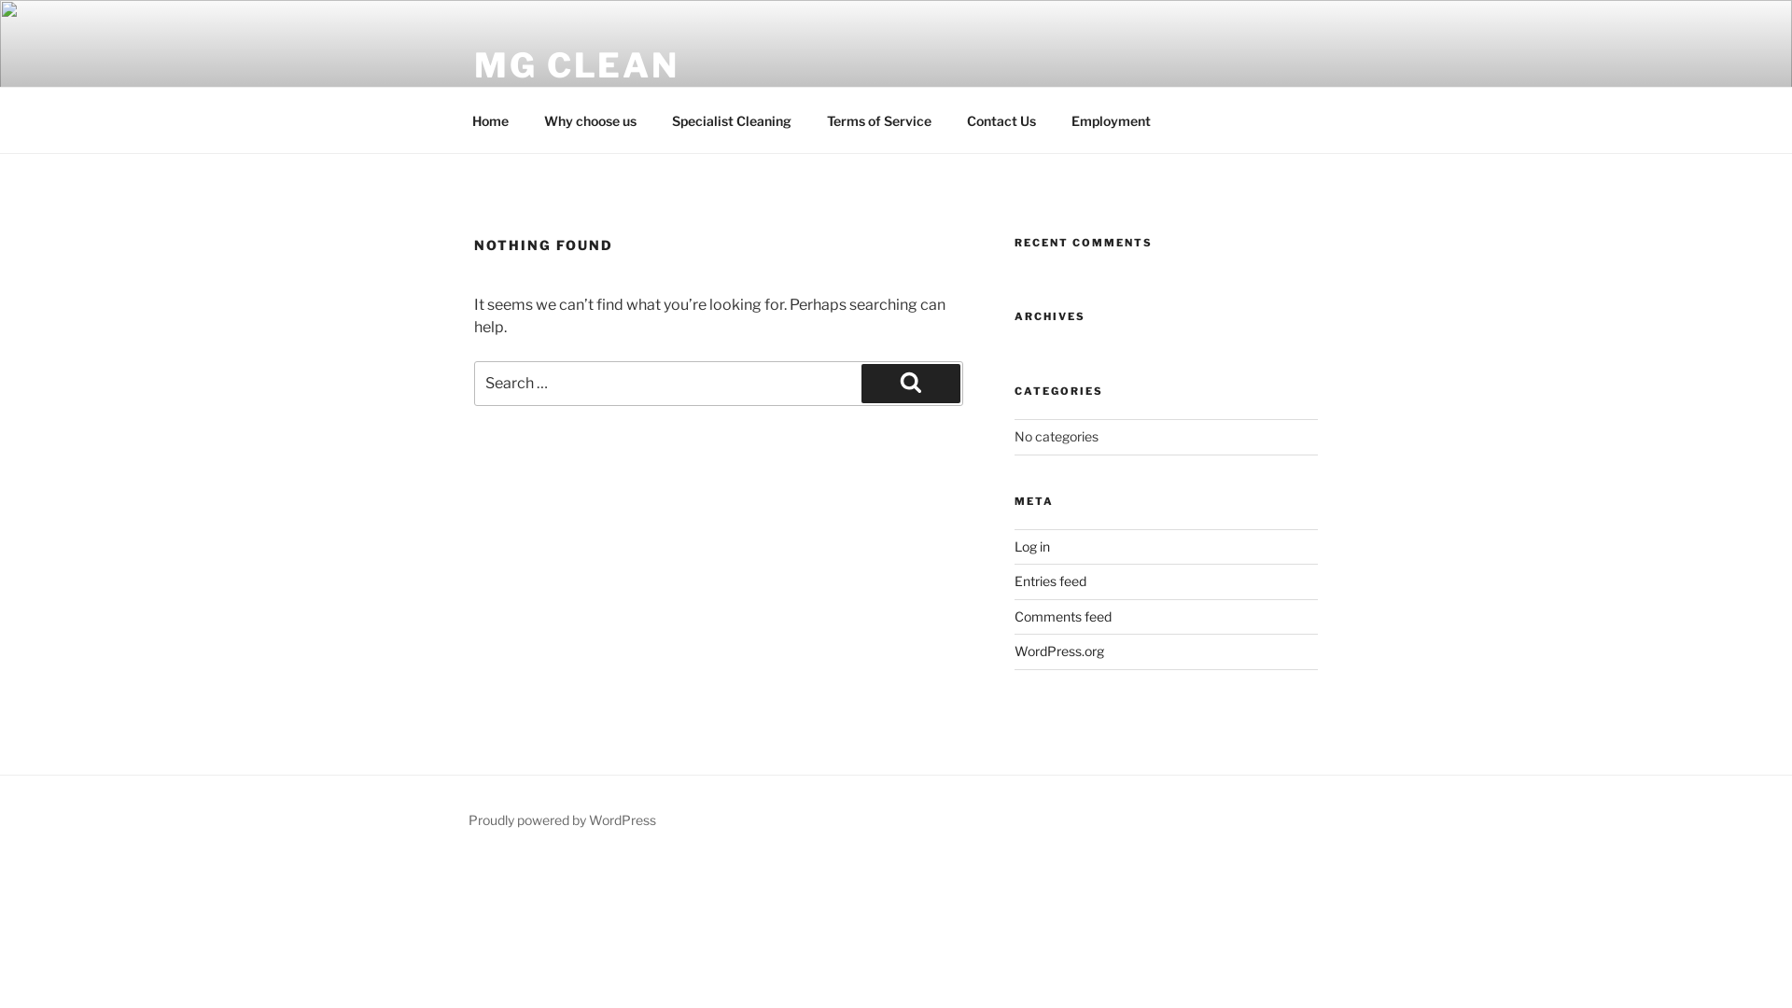 The image size is (1792, 1008). What do you see at coordinates (1032, 547) in the screenshot?
I see `Log in` at bounding box center [1032, 547].